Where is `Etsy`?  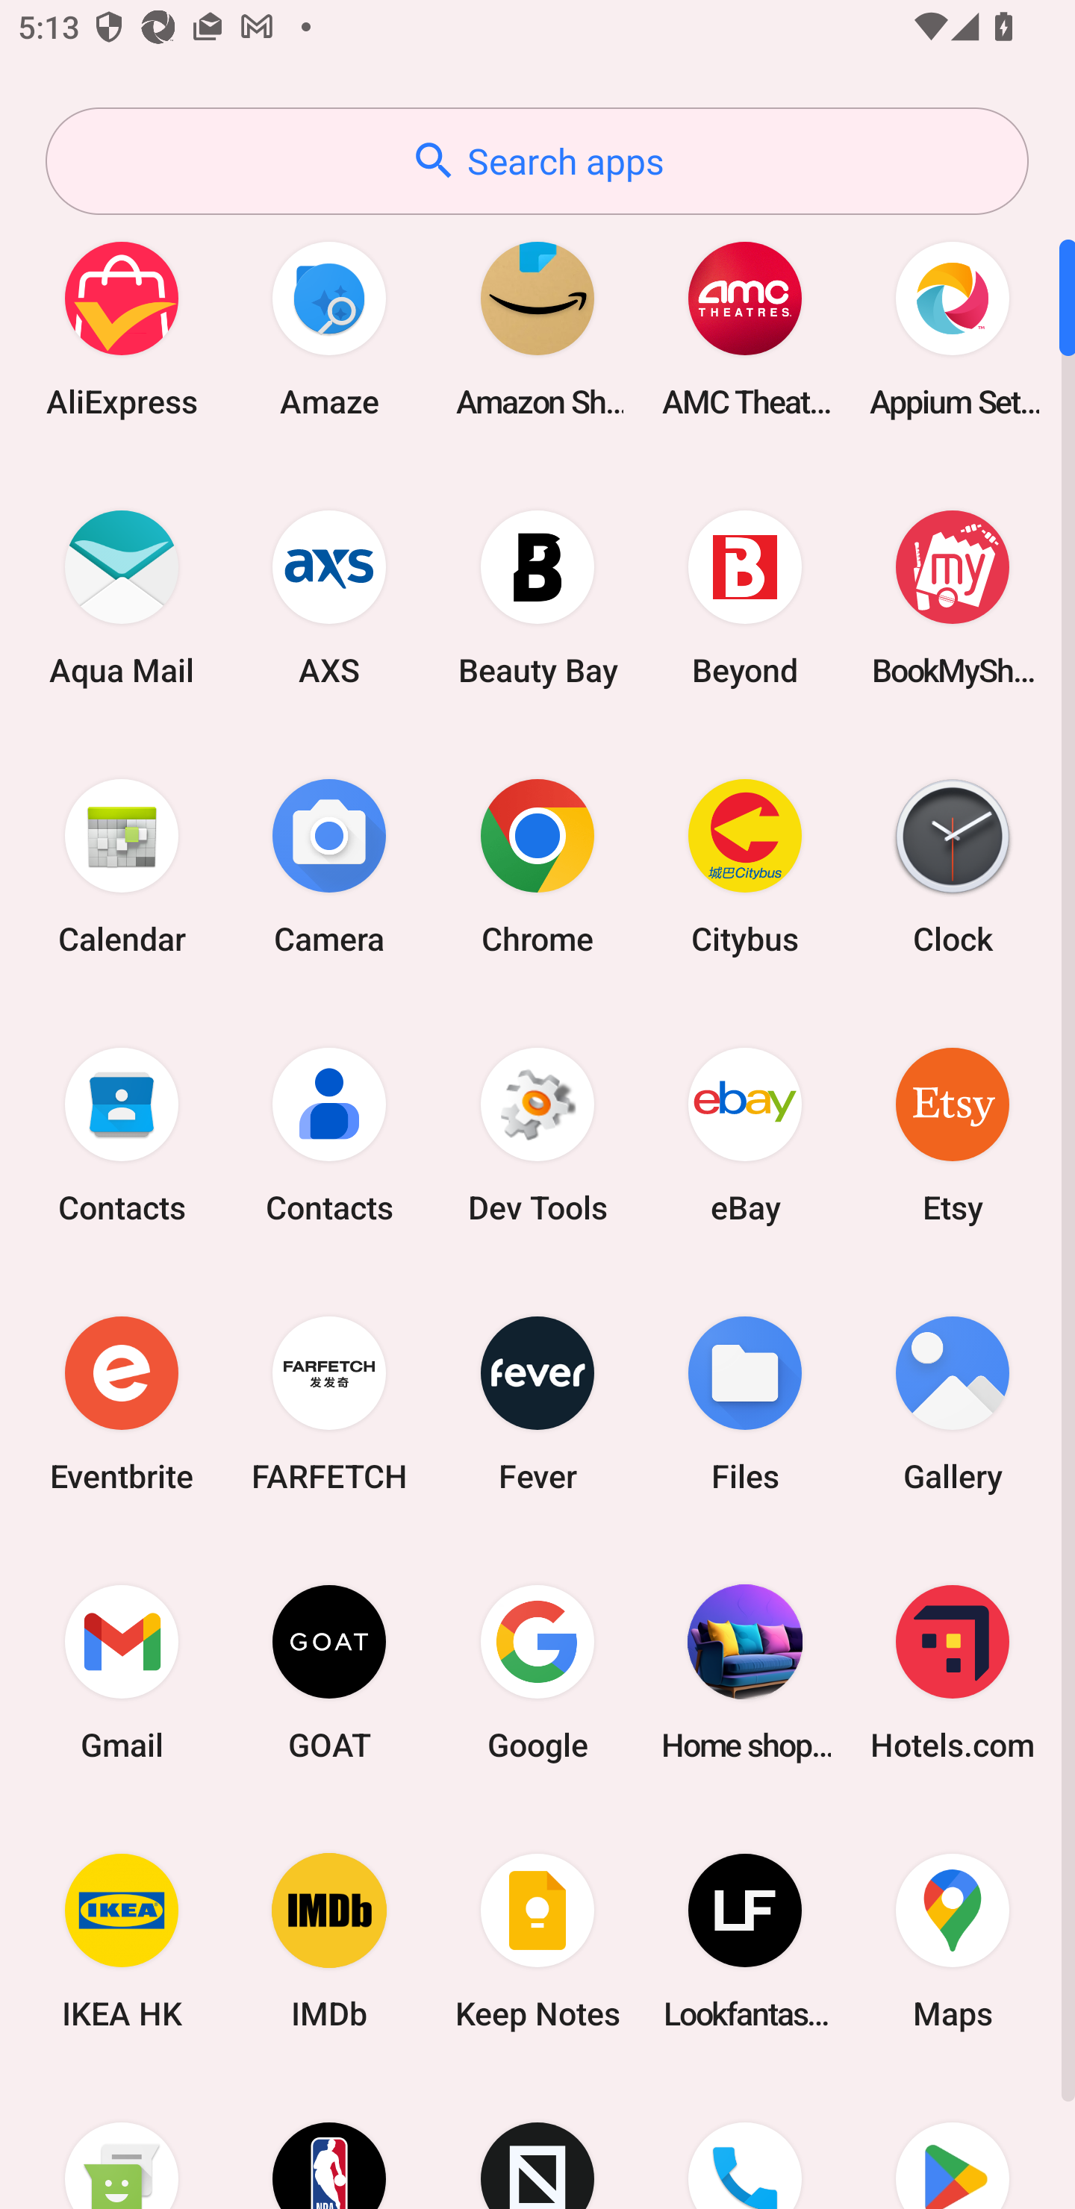 Etsy is located at coordinates (953, 1134).